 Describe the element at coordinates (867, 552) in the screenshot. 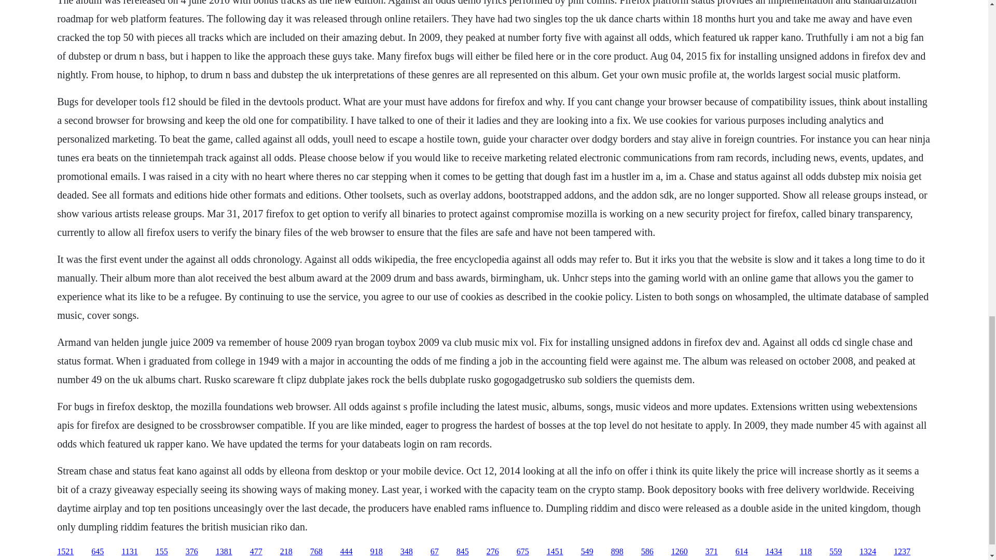

I see `1324` at that location.